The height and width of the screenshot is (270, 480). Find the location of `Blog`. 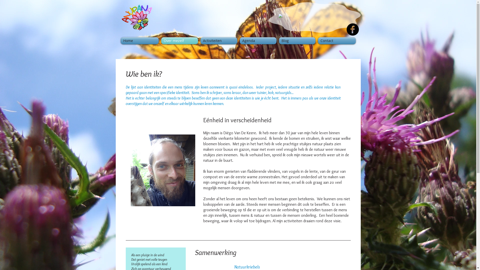

Blog is located at coordinates (297, 41).